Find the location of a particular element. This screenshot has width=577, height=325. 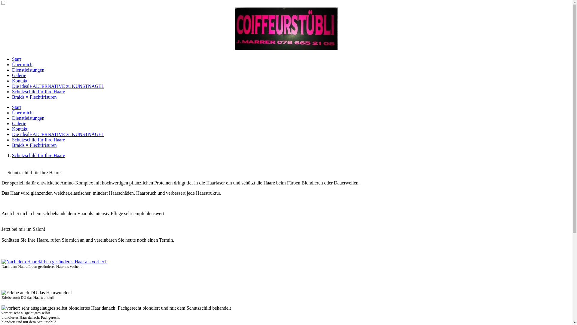

Galerie is located at coordinates (19, 75).